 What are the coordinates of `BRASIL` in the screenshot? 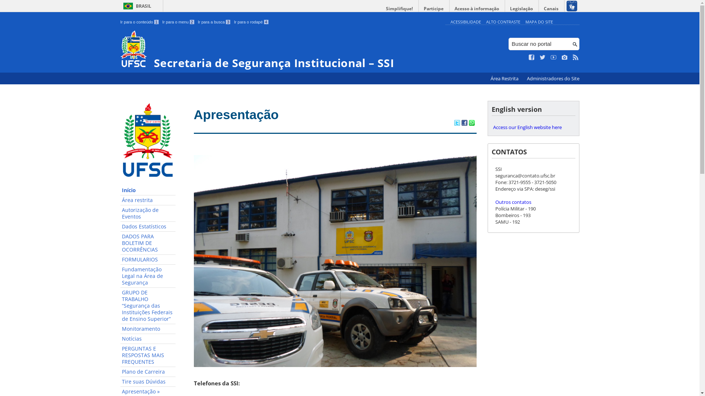 It's located at (136, 6).